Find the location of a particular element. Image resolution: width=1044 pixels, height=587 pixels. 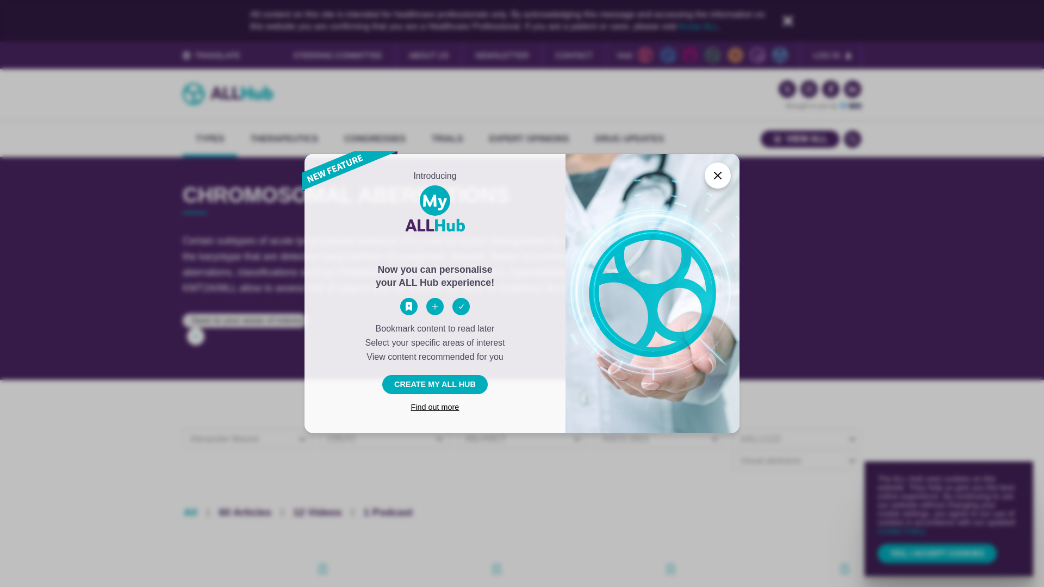

NEWSLETTER is located at coordinates (502, 55).